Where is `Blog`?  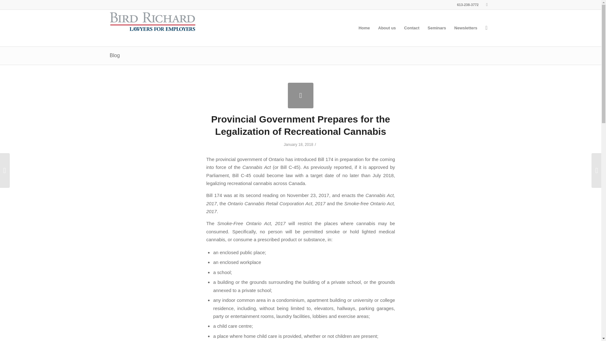 Blog is located at coordinates (115, 55).